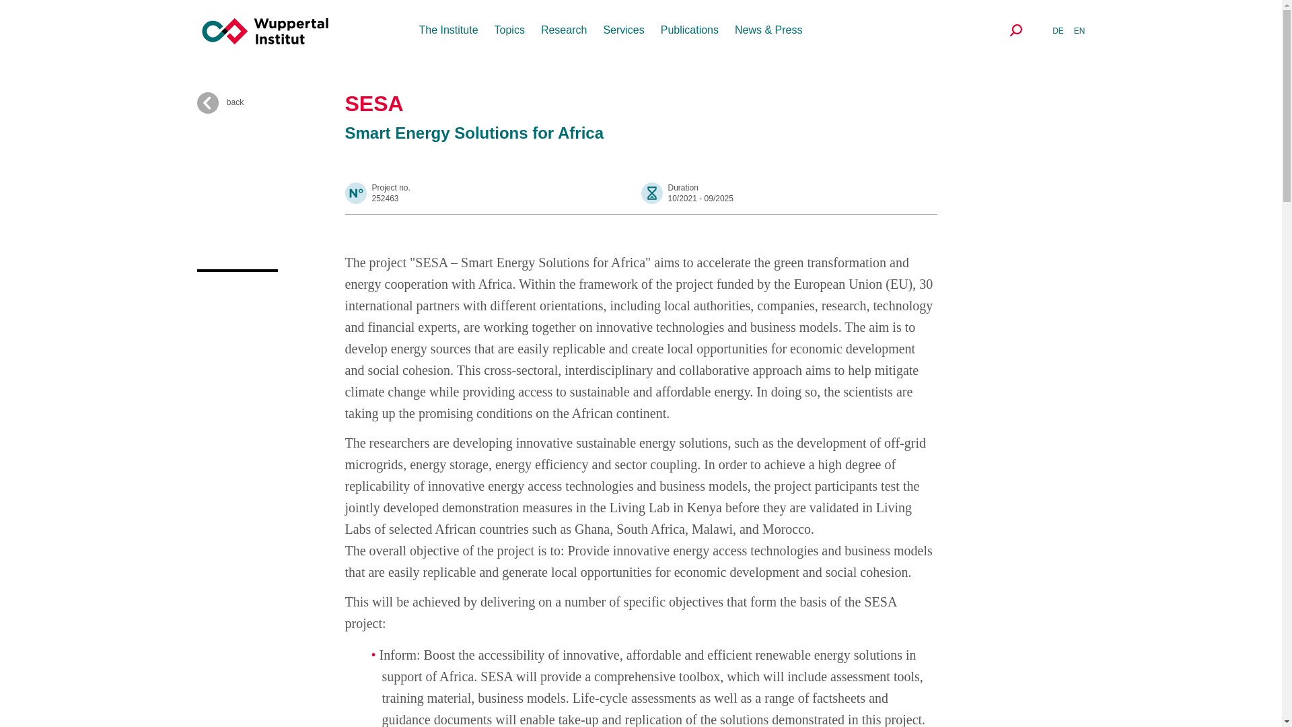 The height and width of the screenshot is (727, 1292). I want to click on Topics, so click(509, 30).